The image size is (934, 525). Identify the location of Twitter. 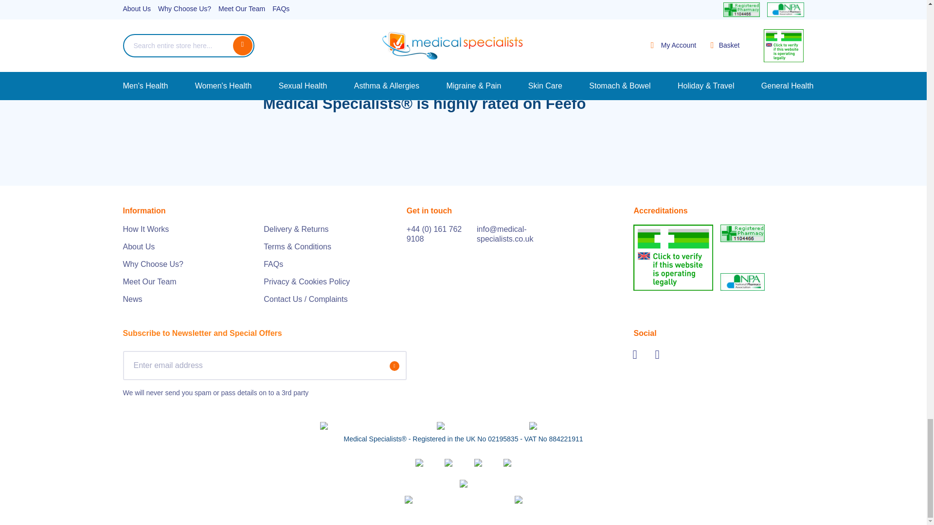
(639, 354).